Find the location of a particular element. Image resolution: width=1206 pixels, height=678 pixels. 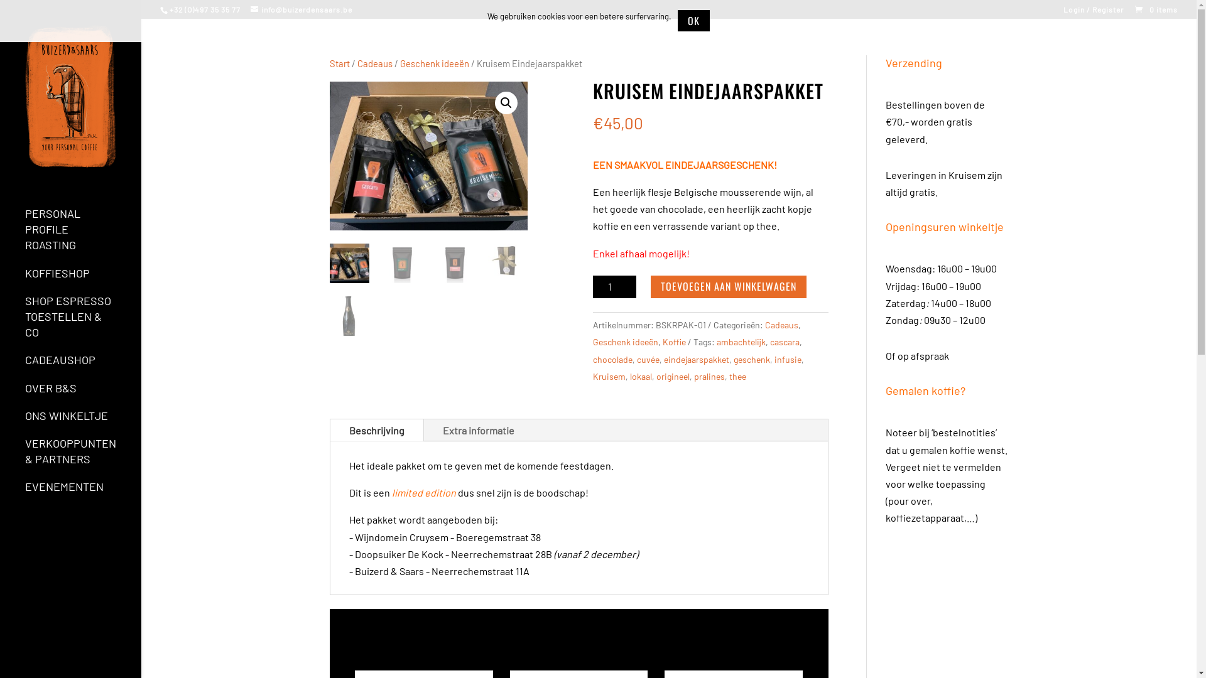

OVER B&S is located at coordinates (83, 394).